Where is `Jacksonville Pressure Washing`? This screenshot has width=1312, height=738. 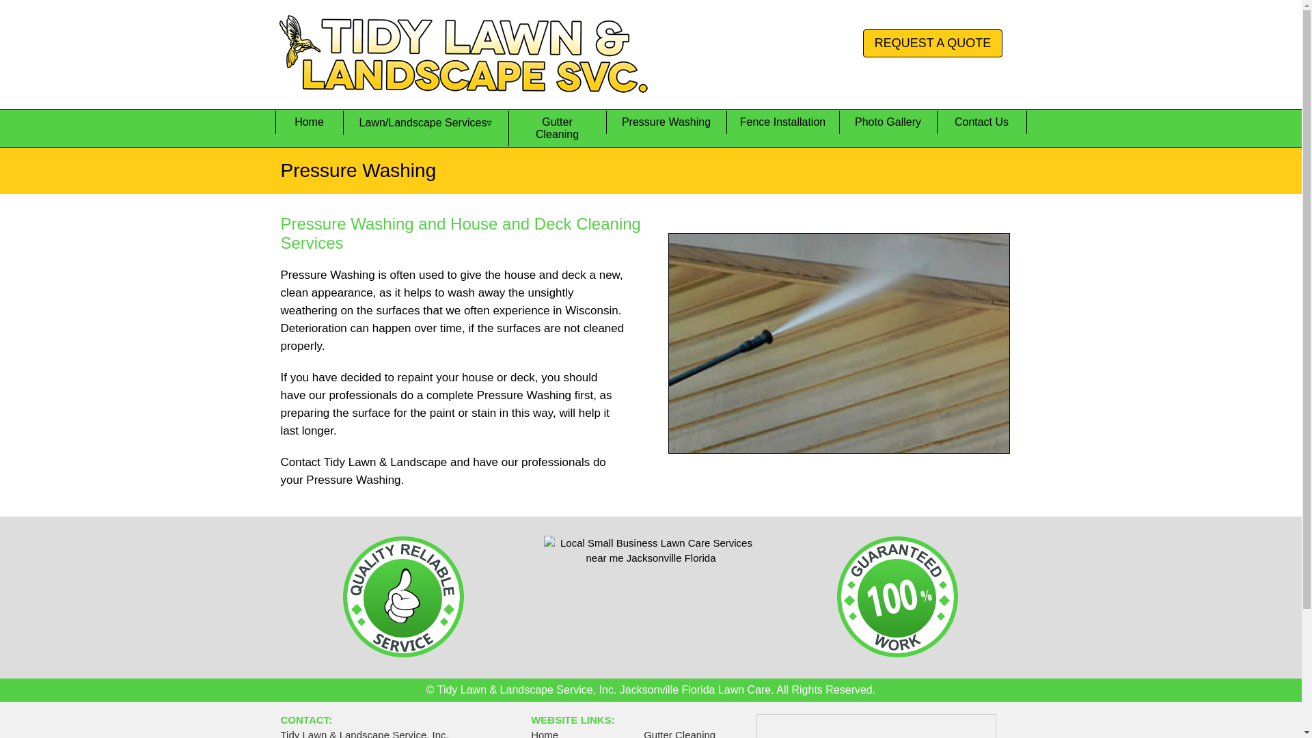
Jacksonville Pressure Washing is located at coordinates (665, 122).